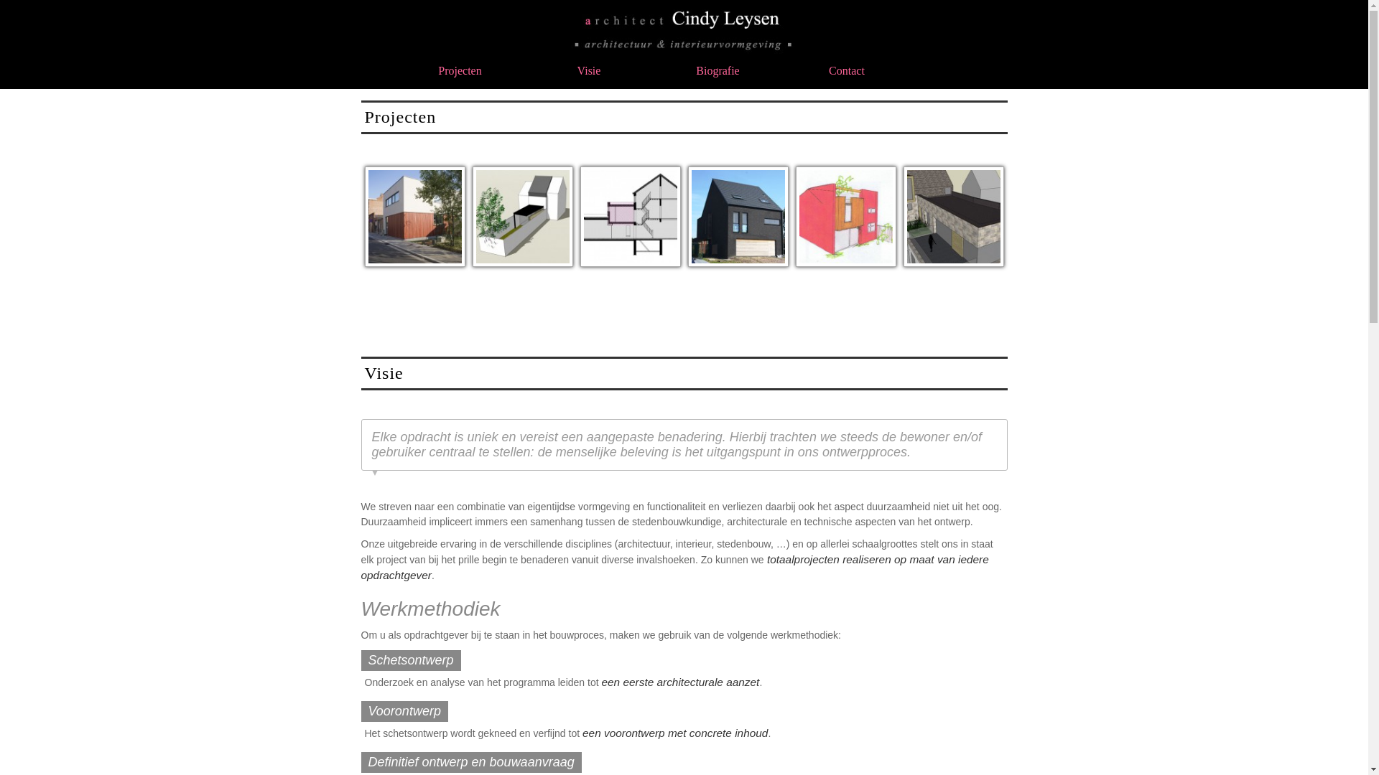 The image size is (1379, 775). What do you see at coordinates (718, 70) in the screenshot?
I see `Biografie` at bounding box center [718, 70].